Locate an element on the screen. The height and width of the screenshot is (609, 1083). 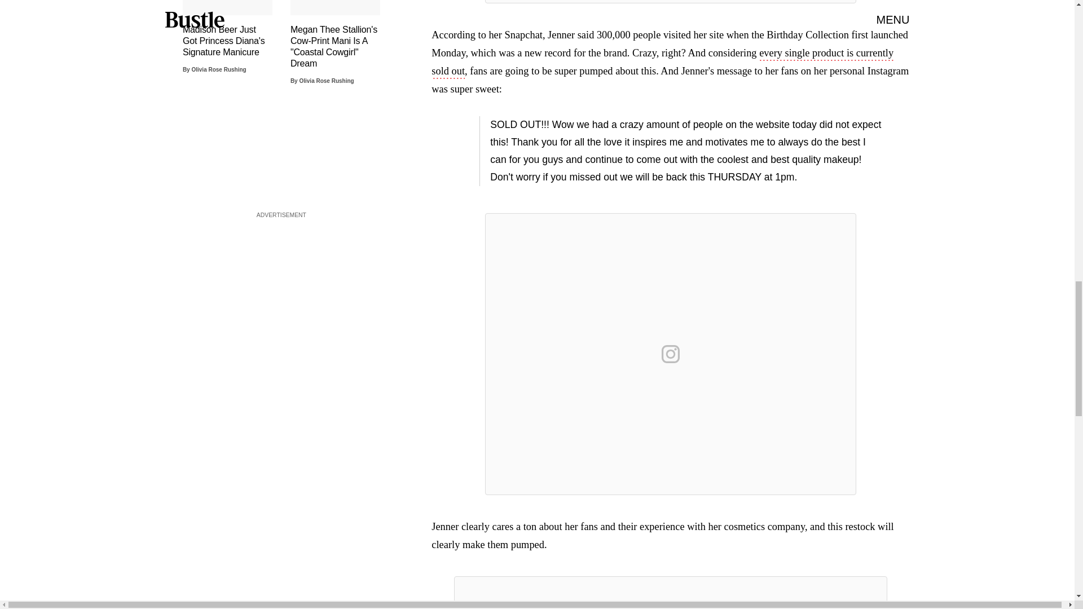
every single product is currently sold out is located at coordinates (662, 63).